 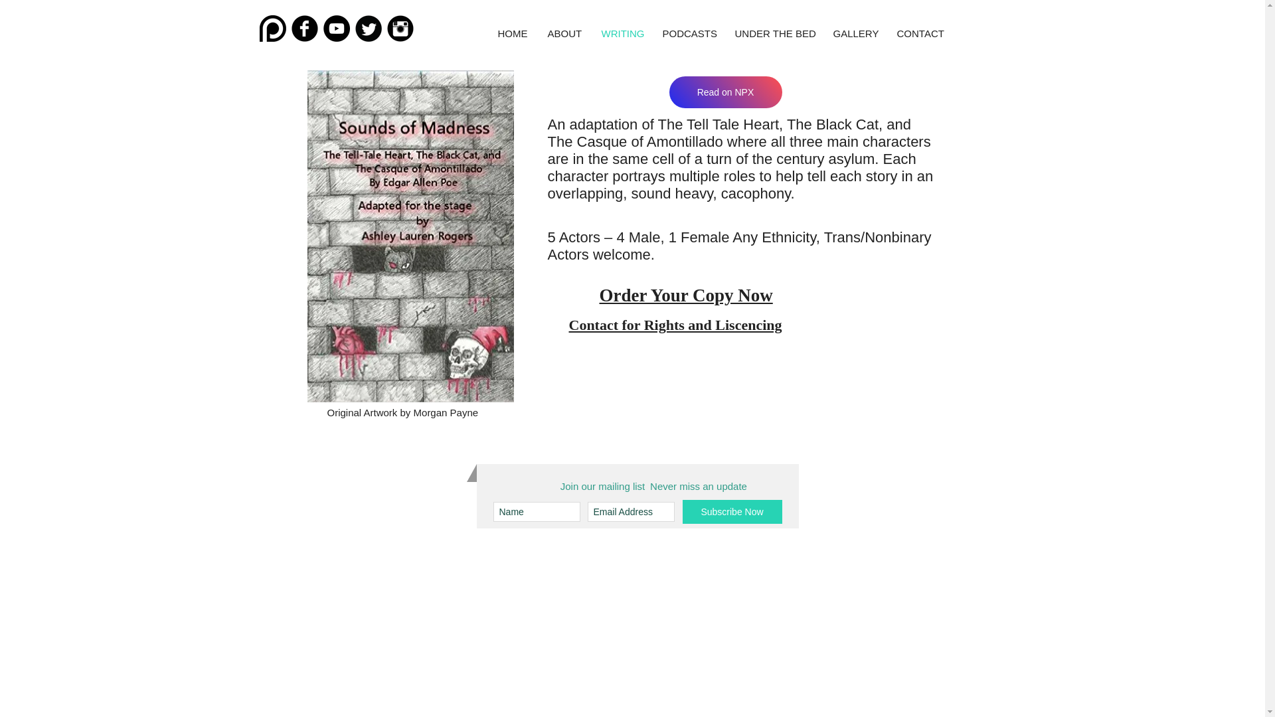 What do you see at coordinates (855, 33) in the screenshot?
I see `GALLERY` at bounding box center [855, 33].